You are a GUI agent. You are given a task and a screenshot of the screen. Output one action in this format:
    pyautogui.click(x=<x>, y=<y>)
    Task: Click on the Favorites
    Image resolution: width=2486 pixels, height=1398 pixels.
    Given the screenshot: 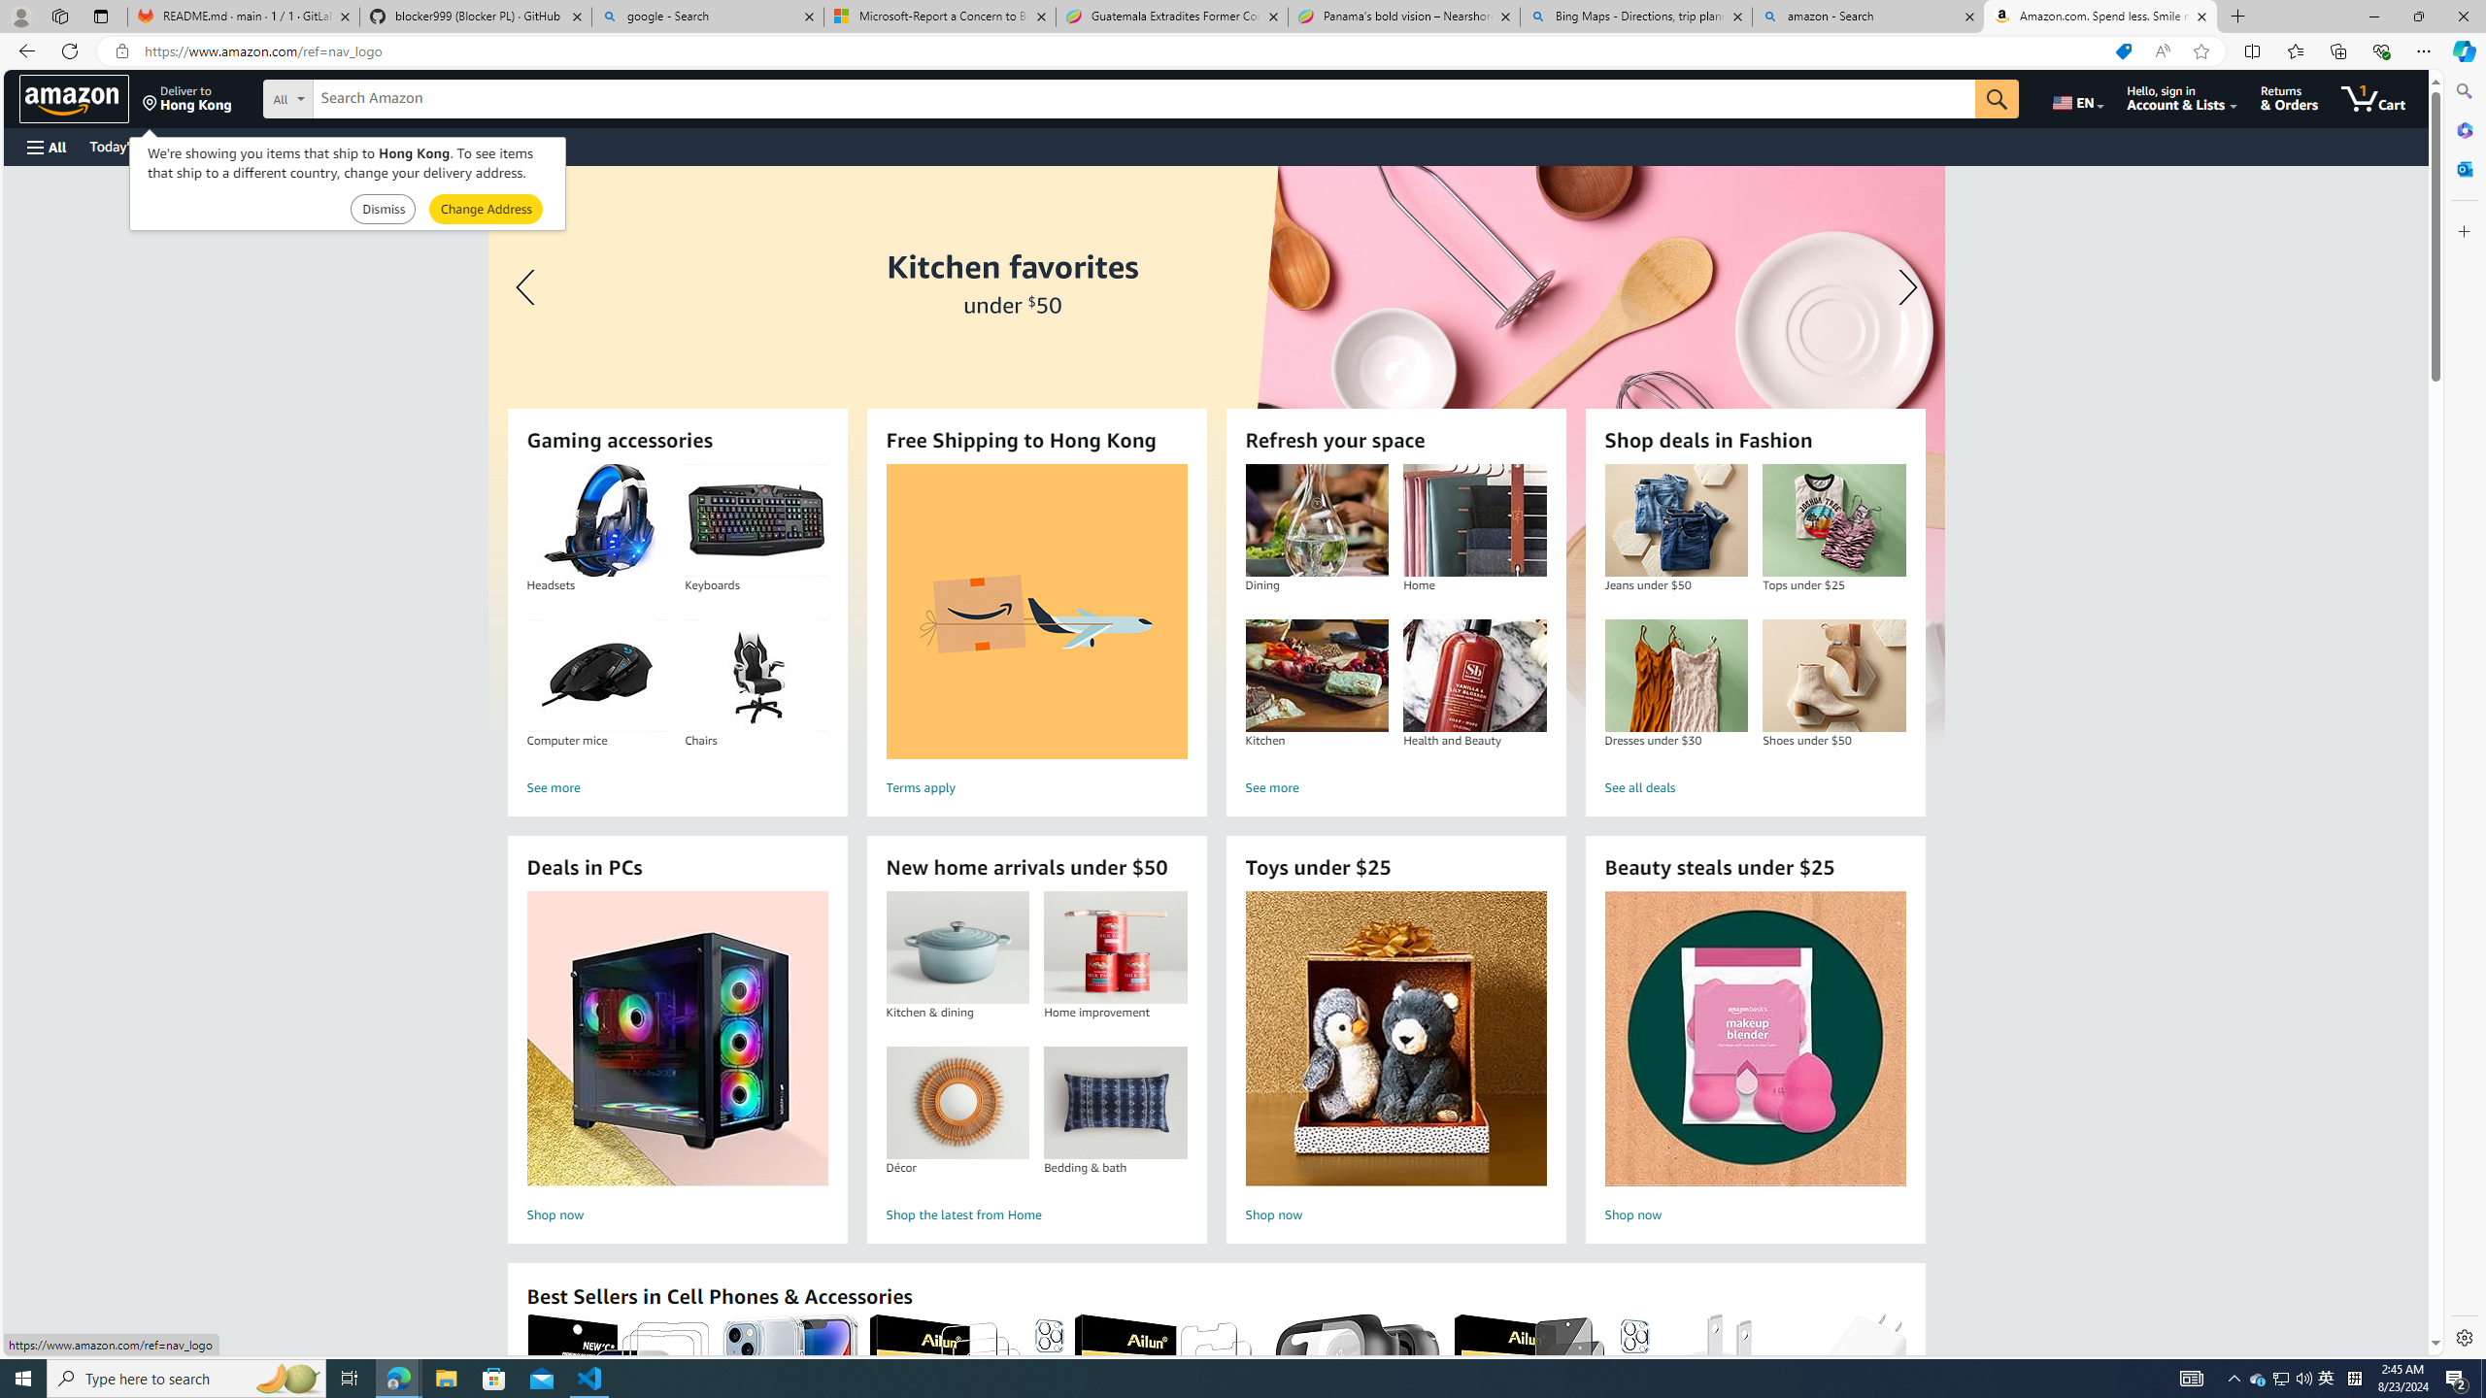 What is the action you would take?
    pyautogui.click(x=2296, y=50)
    